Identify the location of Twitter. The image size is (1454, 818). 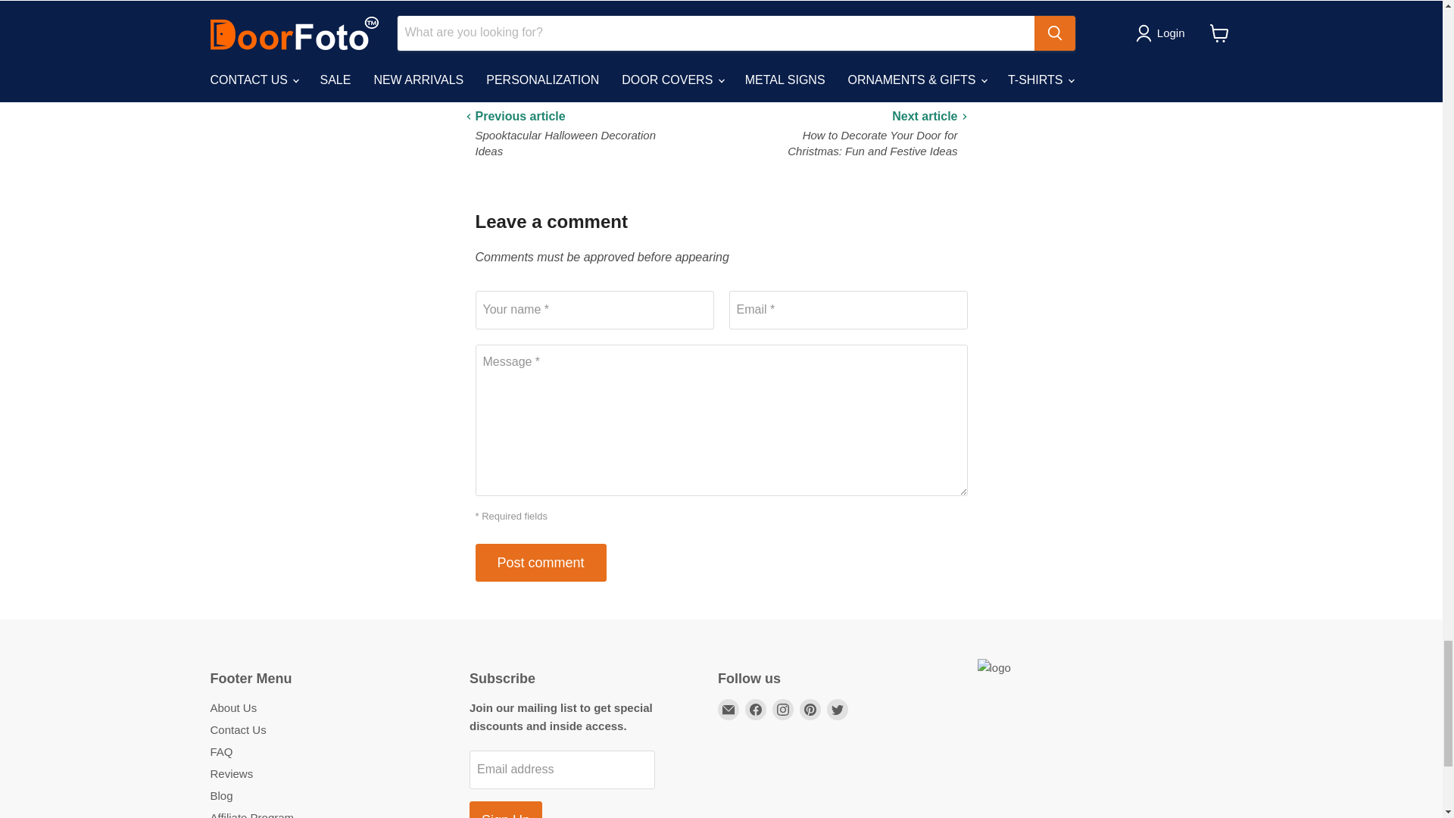
(838, 710).